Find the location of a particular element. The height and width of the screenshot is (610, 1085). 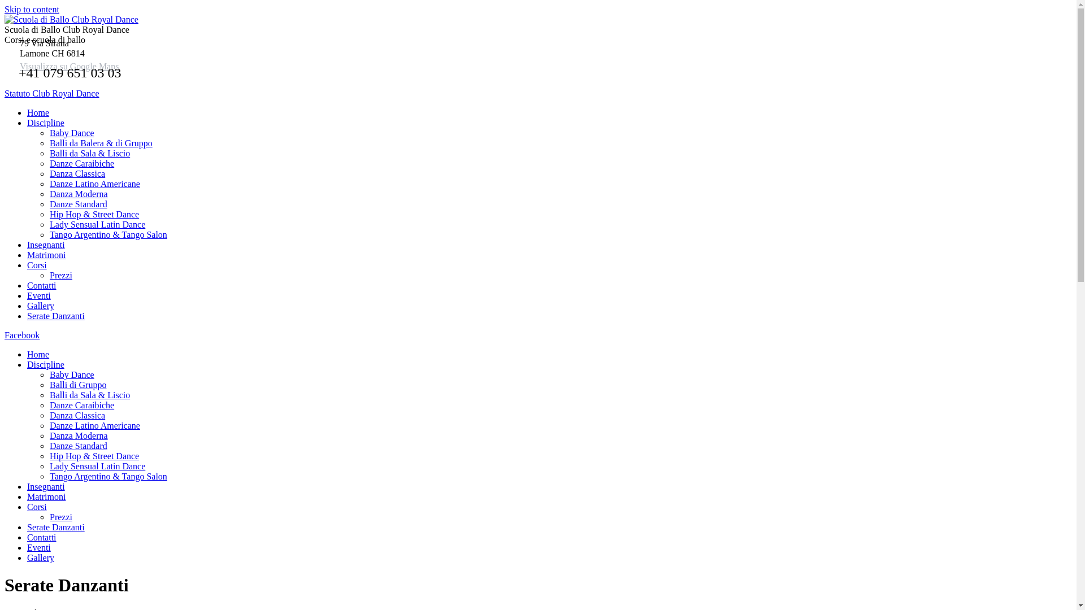

Hip Hop & Street Dance is located at coordinates (94, 456).